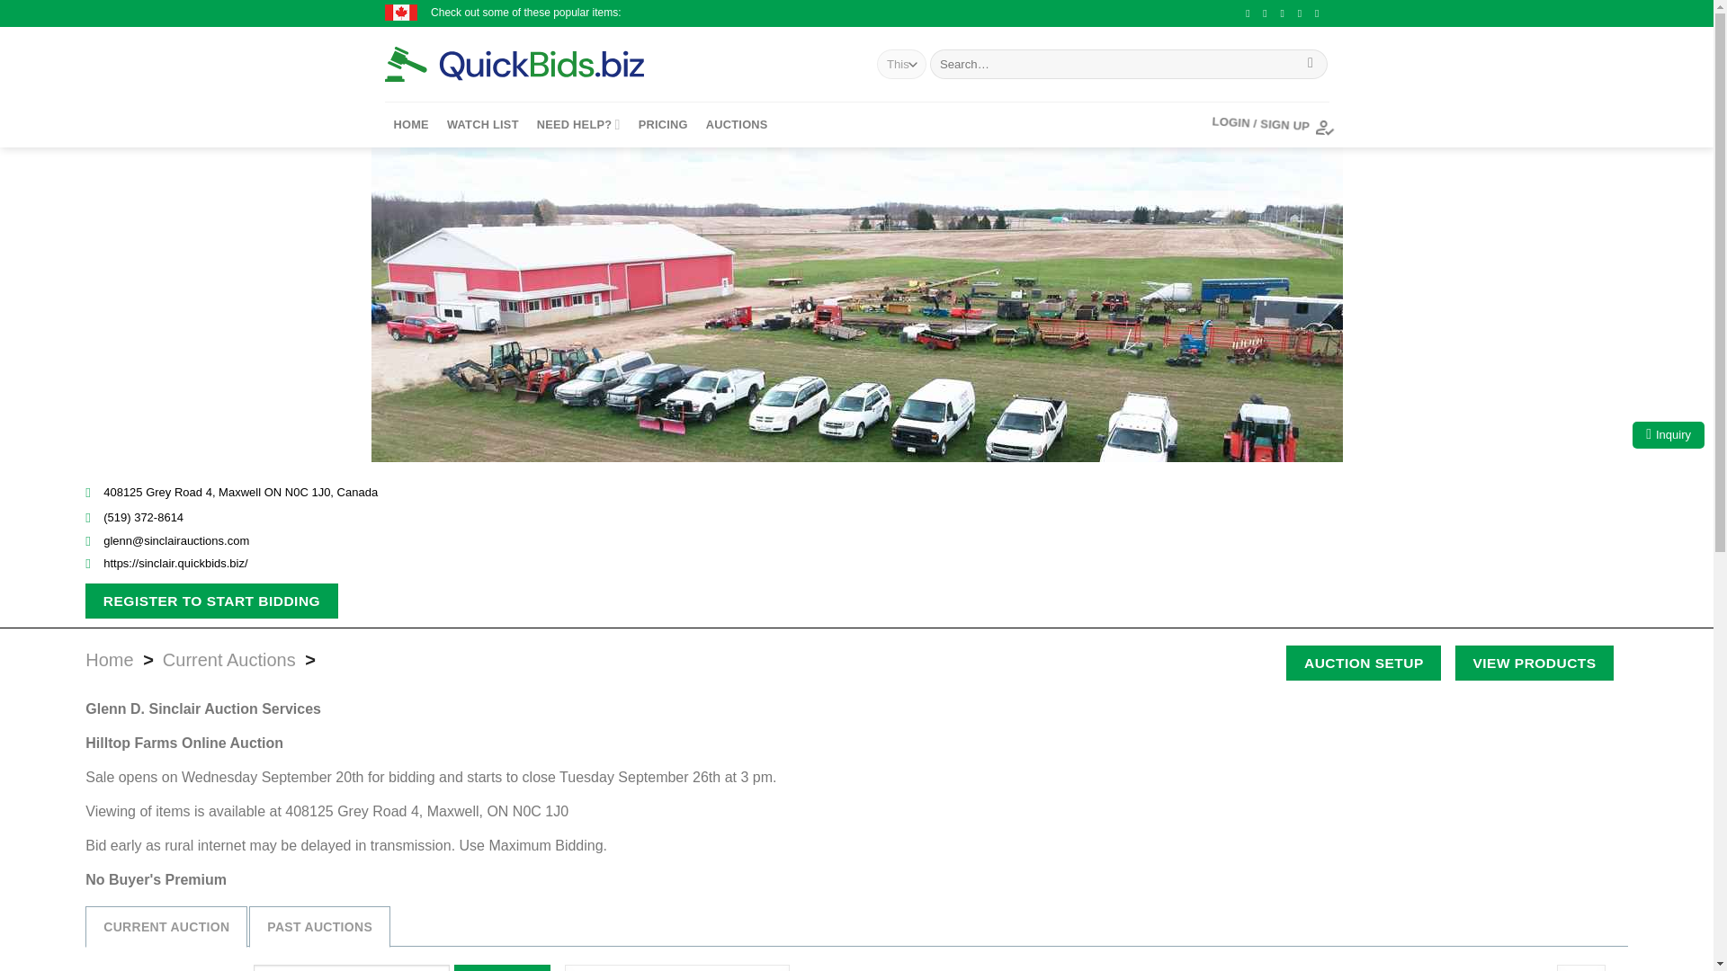 The width and height of the screenshot is (1727, 971). What do you see at coordinates (483, 124) in the screenshot?
I see `WATCH LIST` at bounding box center [483, 124].